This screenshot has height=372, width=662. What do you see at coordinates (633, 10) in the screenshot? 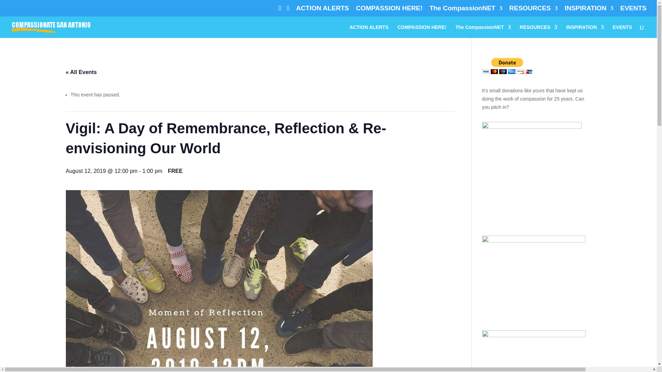
I see `EVENTS` at bounding box center [633, 10].